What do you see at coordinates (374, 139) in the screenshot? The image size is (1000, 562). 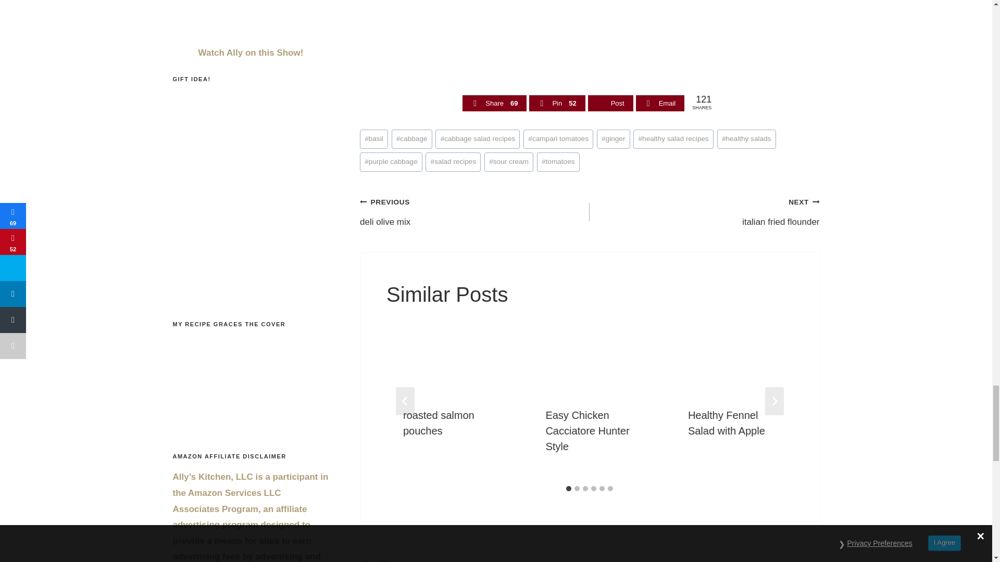 I see `basil` at bounding box center [374, 139].